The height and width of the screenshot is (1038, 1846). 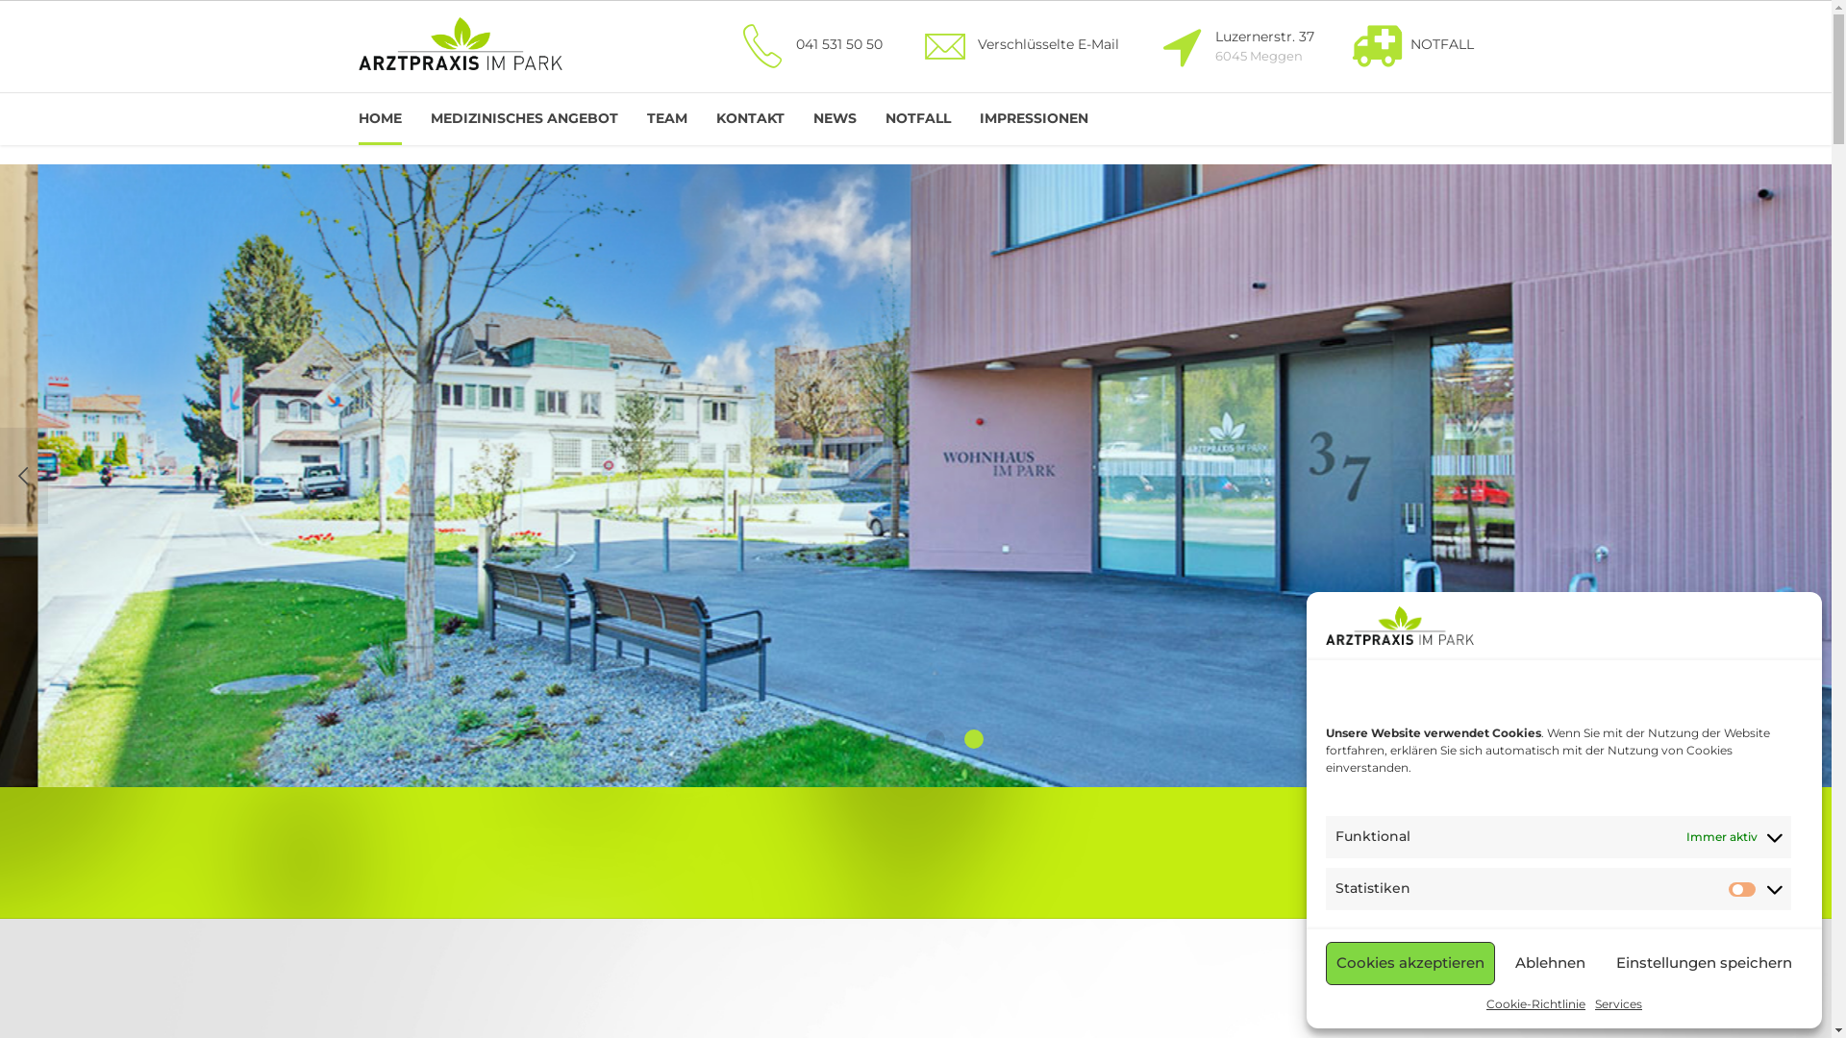 What do you see at coordinates (1234, 46) in the screenshot?
I see `Luzernerstr. 37
6045 Meggen` at bounding box center [1234, 46].